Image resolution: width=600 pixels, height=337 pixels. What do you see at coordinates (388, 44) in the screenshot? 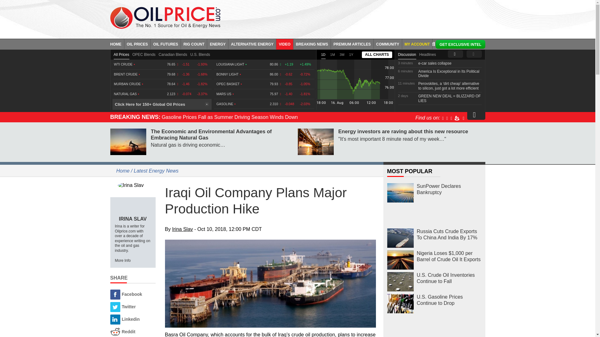
I see `COMMUNITY` at bounding box center [388, 44].